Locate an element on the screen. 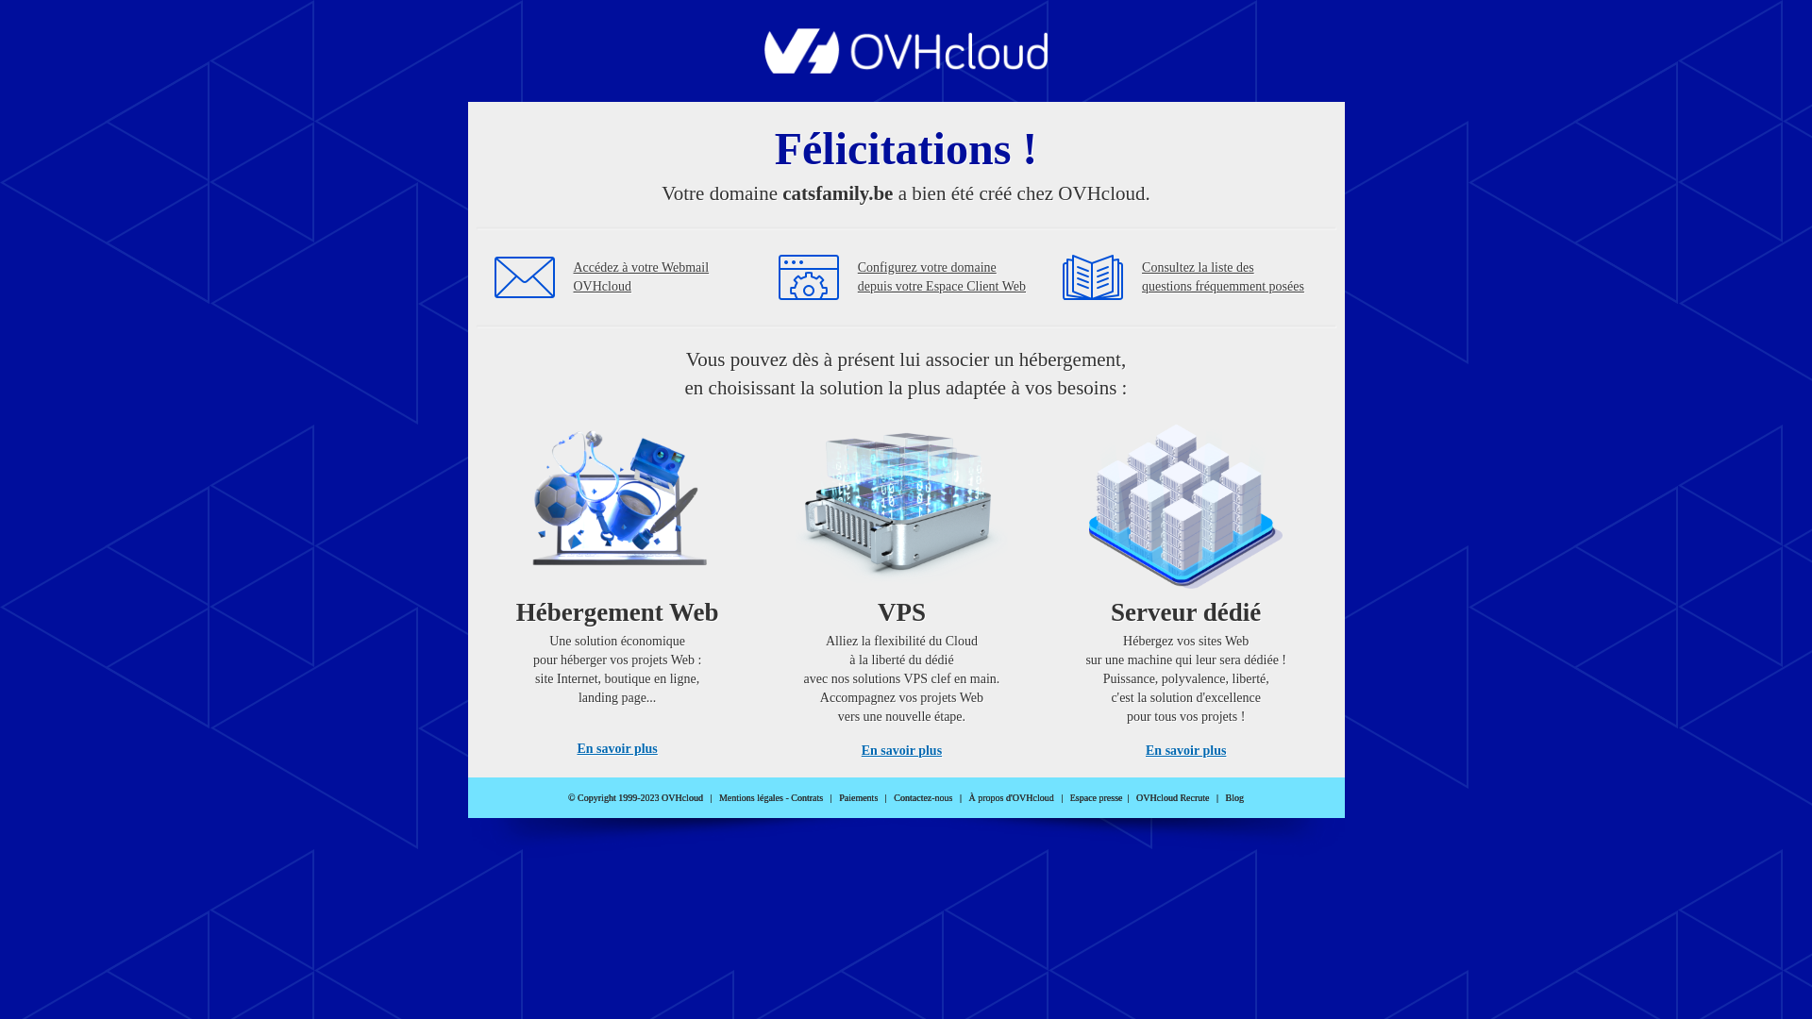 This screenshot has width=1812, height=1019. En savoir plus is located at coordinates (902, 751).